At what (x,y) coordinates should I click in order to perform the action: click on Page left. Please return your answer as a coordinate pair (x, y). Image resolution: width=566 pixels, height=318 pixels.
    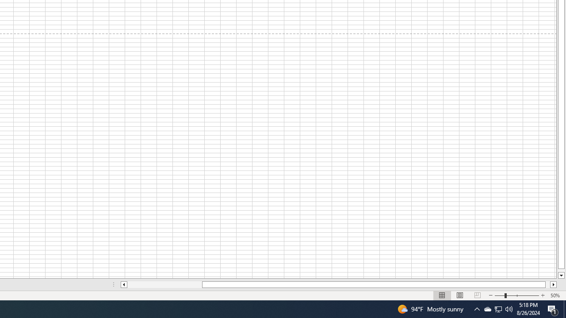
    Looking at the image, I should click on (164, 284).